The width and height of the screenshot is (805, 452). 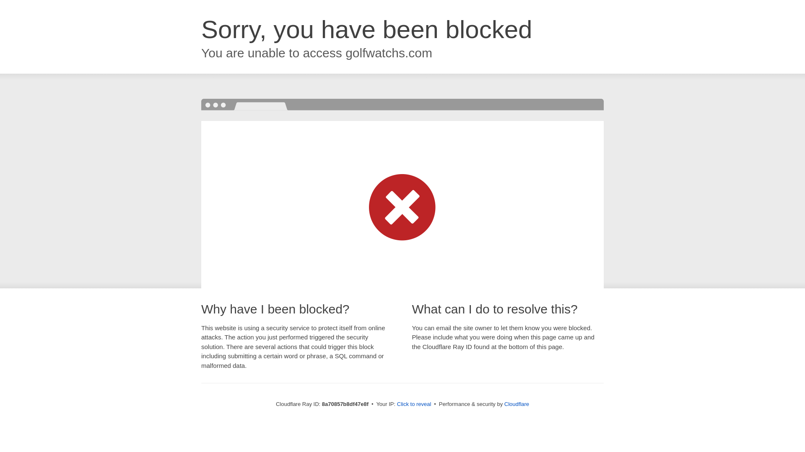 I want to click on Cloudflare, so click(x=517, y=404).